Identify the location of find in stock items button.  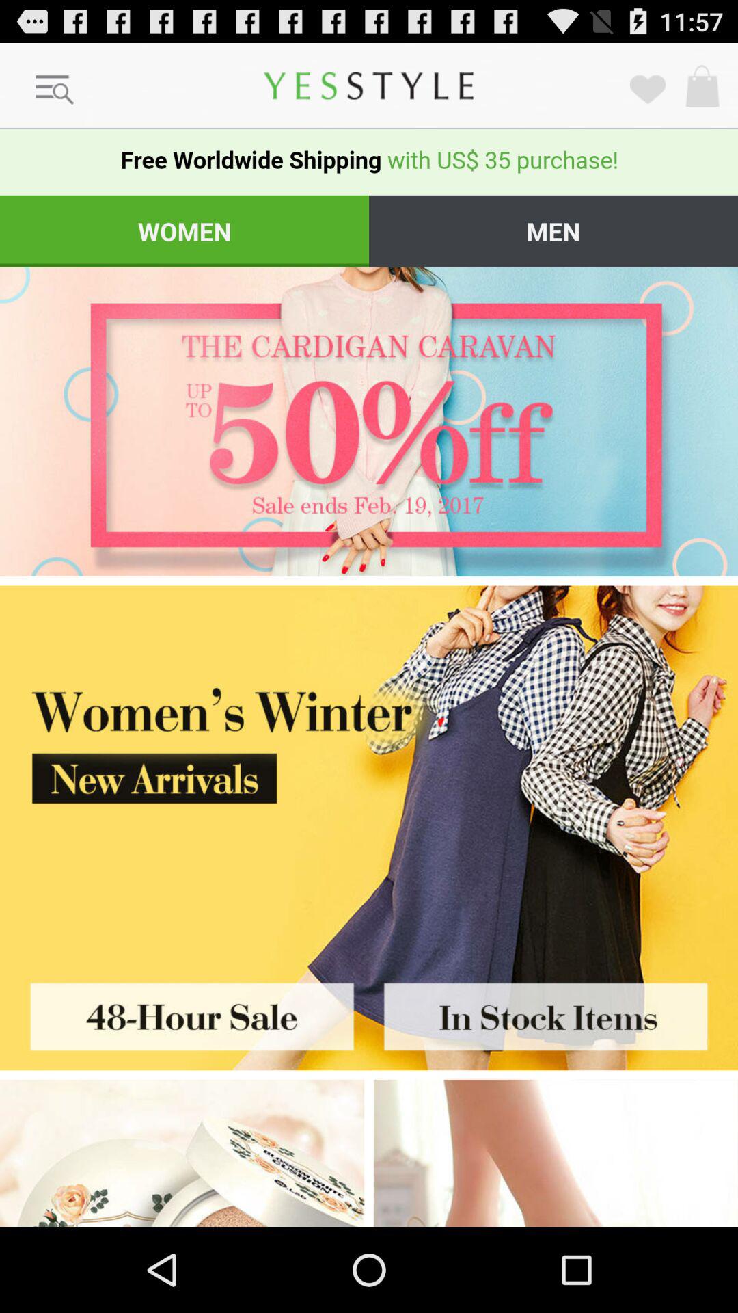
(553, 1012).